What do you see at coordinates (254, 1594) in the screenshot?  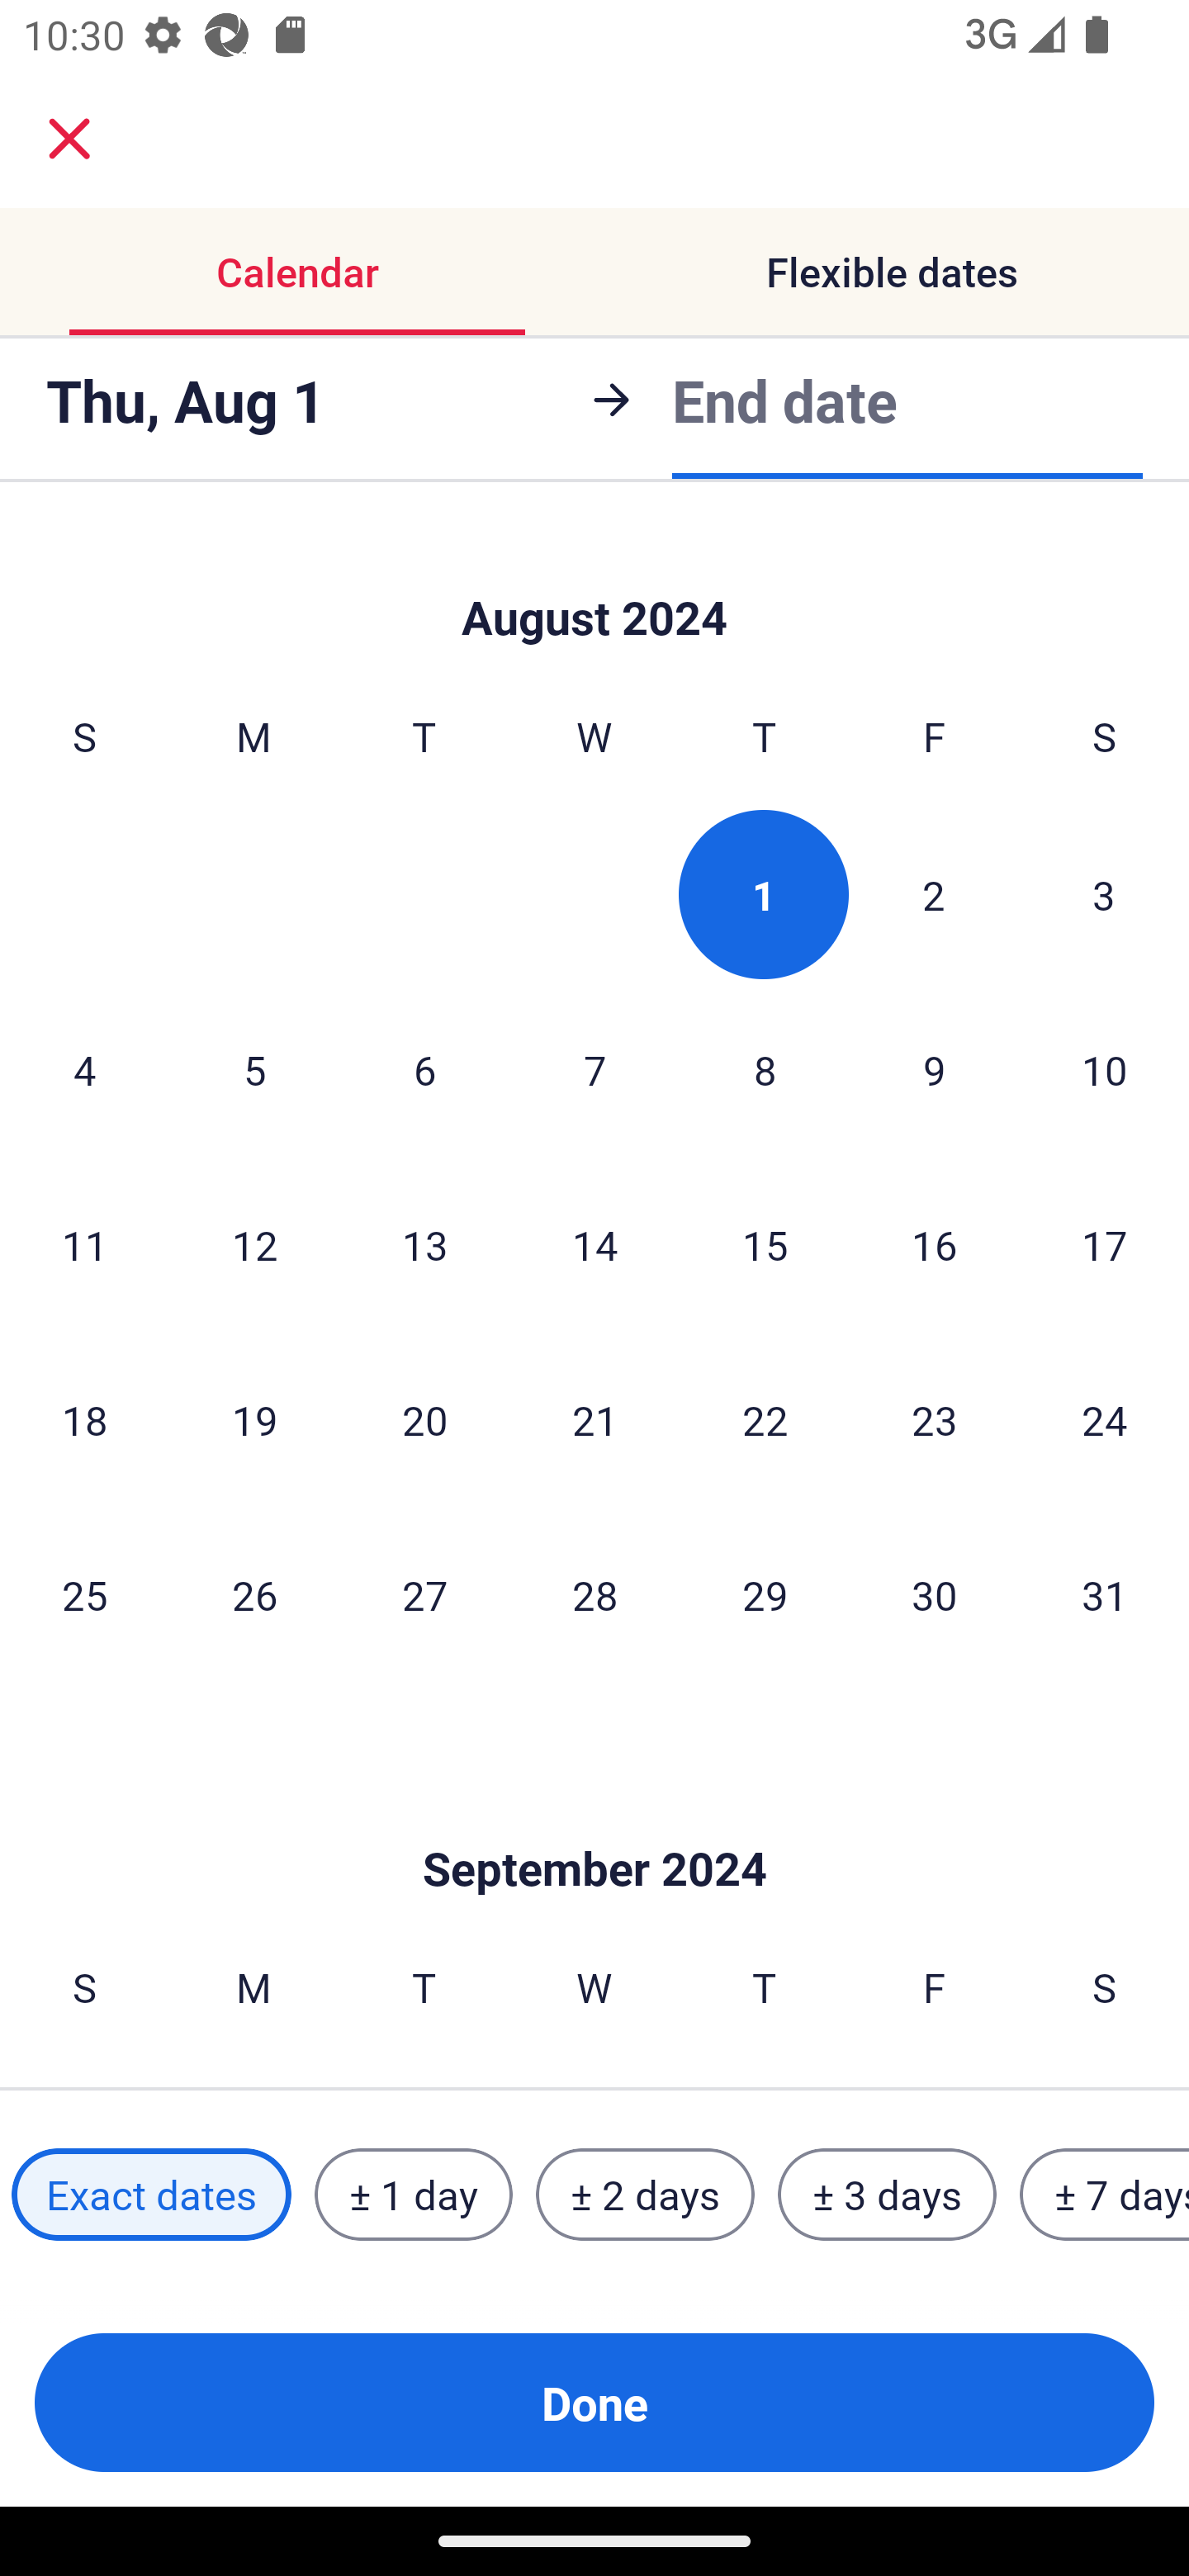 I see `26 Monday, August 26, 2024` at bounding box center [254, 1594].